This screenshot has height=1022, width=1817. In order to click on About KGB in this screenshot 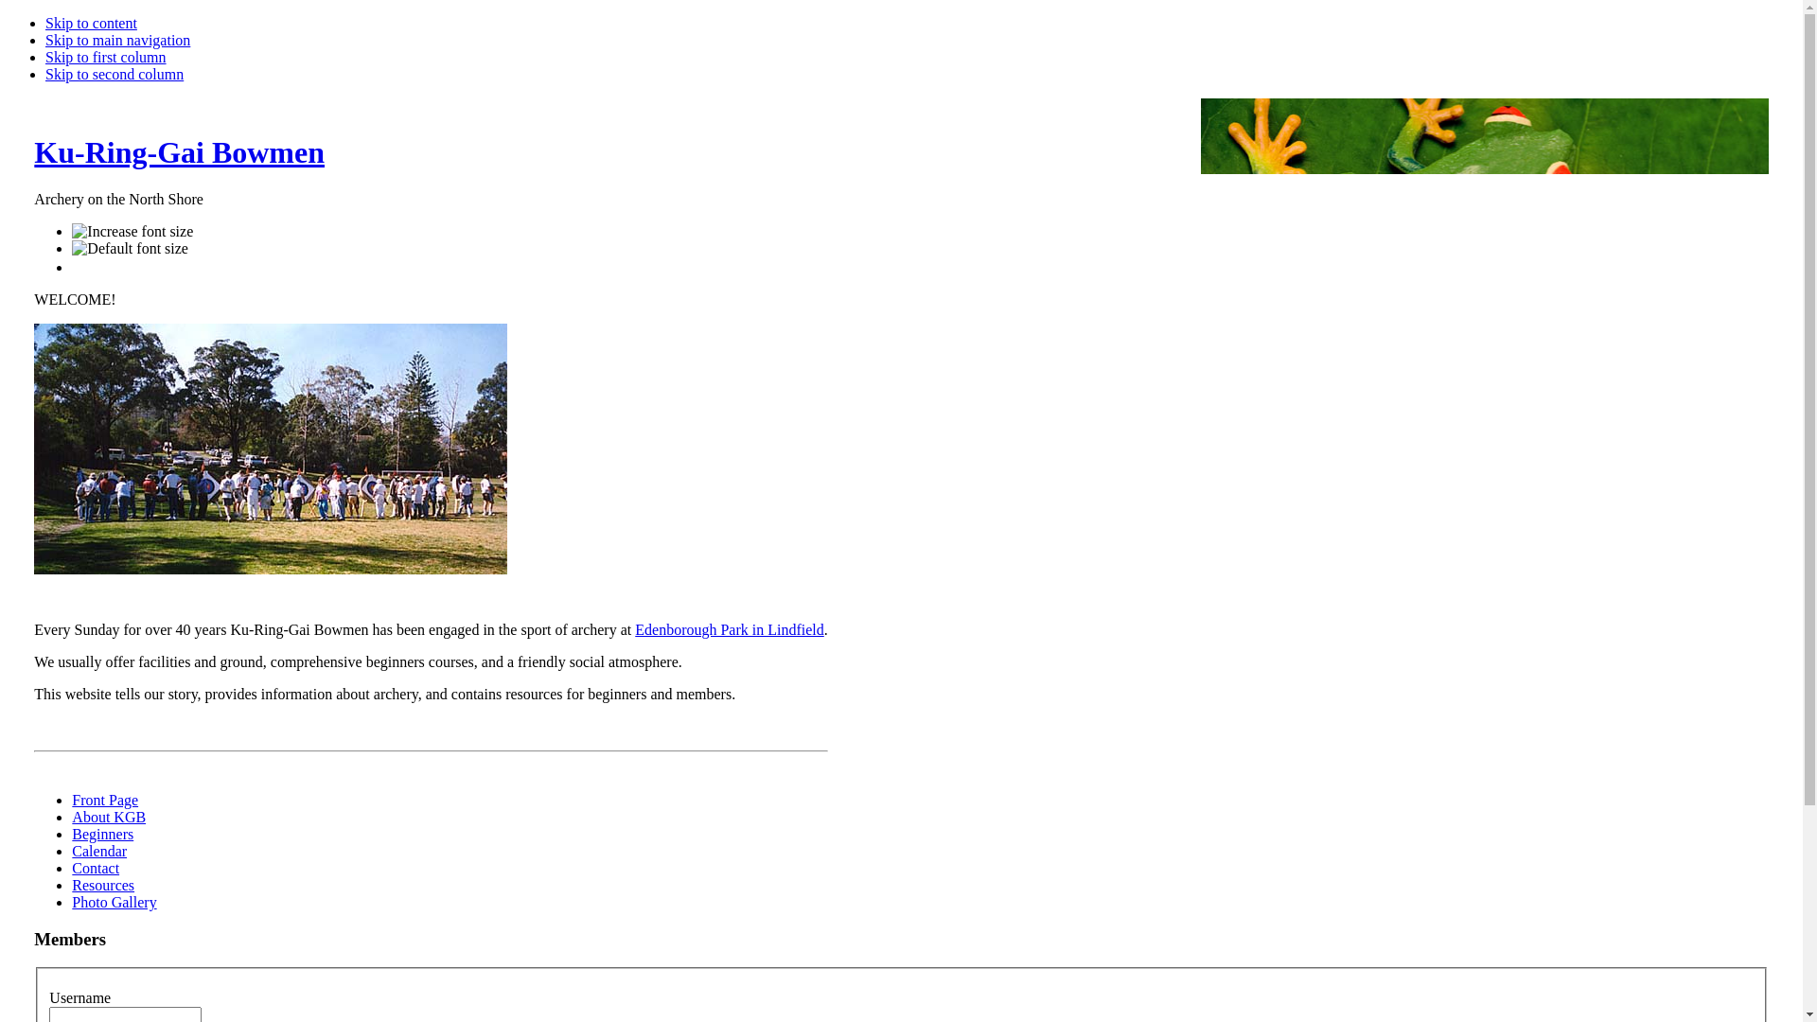, I will do `click(109, 818)`.